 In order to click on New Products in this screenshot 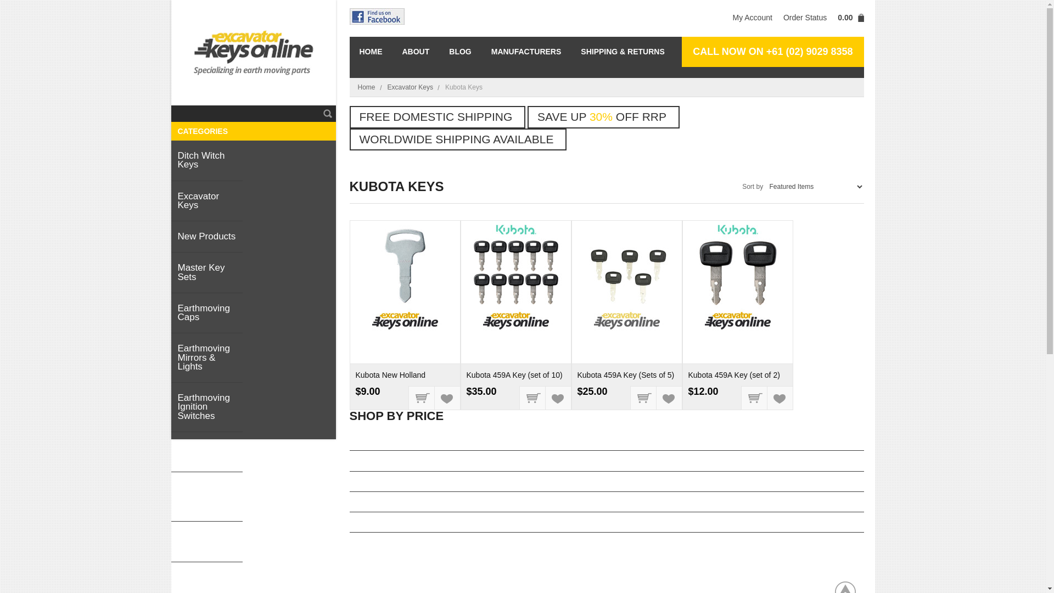, I will do `click(207, 237)`.